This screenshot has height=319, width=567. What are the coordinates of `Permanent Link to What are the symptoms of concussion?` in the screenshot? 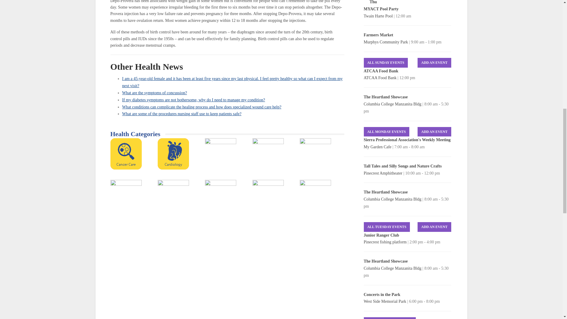 It's located at (155, 93).